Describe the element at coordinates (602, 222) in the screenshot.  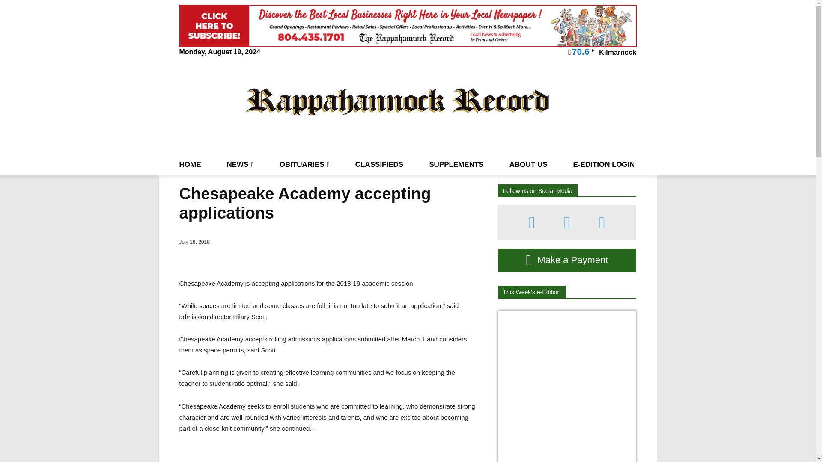
I see `Twitter` at that location.